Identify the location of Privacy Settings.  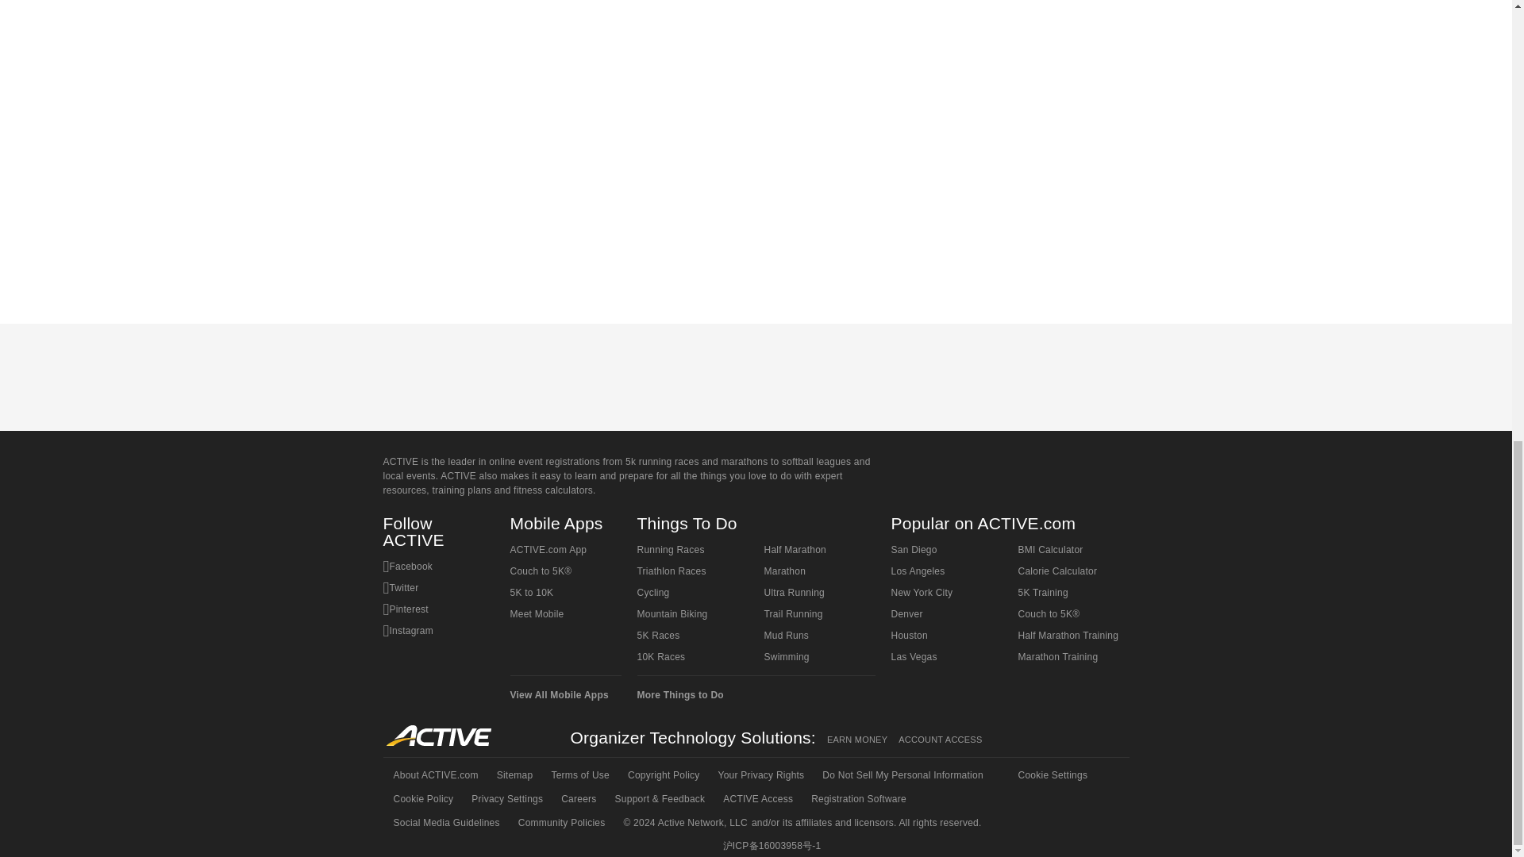
(506, 798).